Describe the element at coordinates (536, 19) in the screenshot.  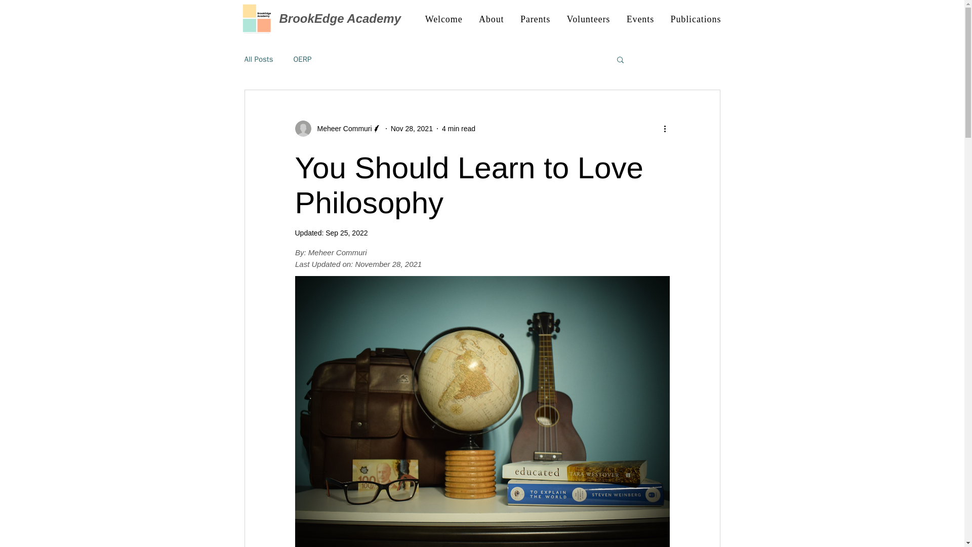
I see `Parents` at that location.